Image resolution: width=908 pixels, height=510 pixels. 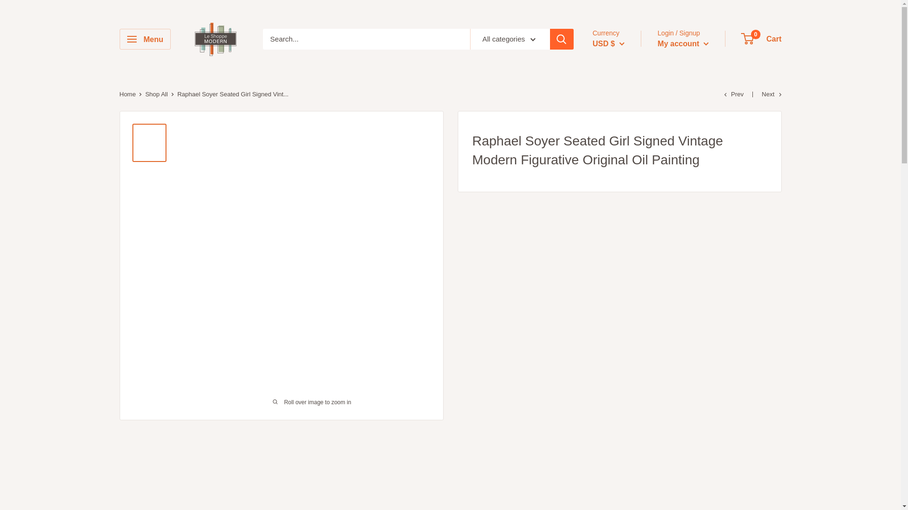 What do you see at coordinates (145, 39) in the screenshot?
I see `Menu` at bounding box center [145, 39].